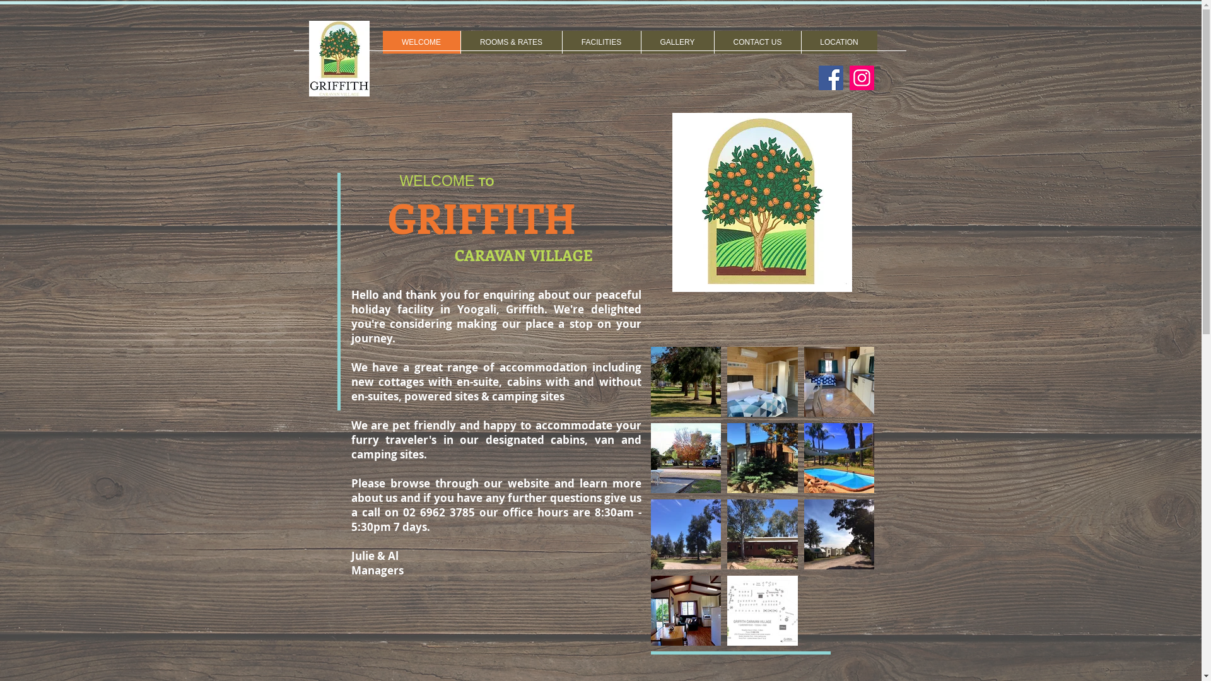  I want to click on ROOMS & RATES, so click(511, 42).